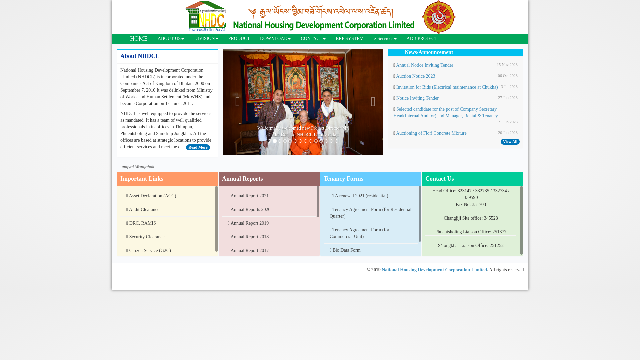 The height and width of the screenshot is (360, 640). Describe the element at coordinates (431, 133) in the screenshot. I see `Auctioning of Fiori Concrete Mixture` at that location.